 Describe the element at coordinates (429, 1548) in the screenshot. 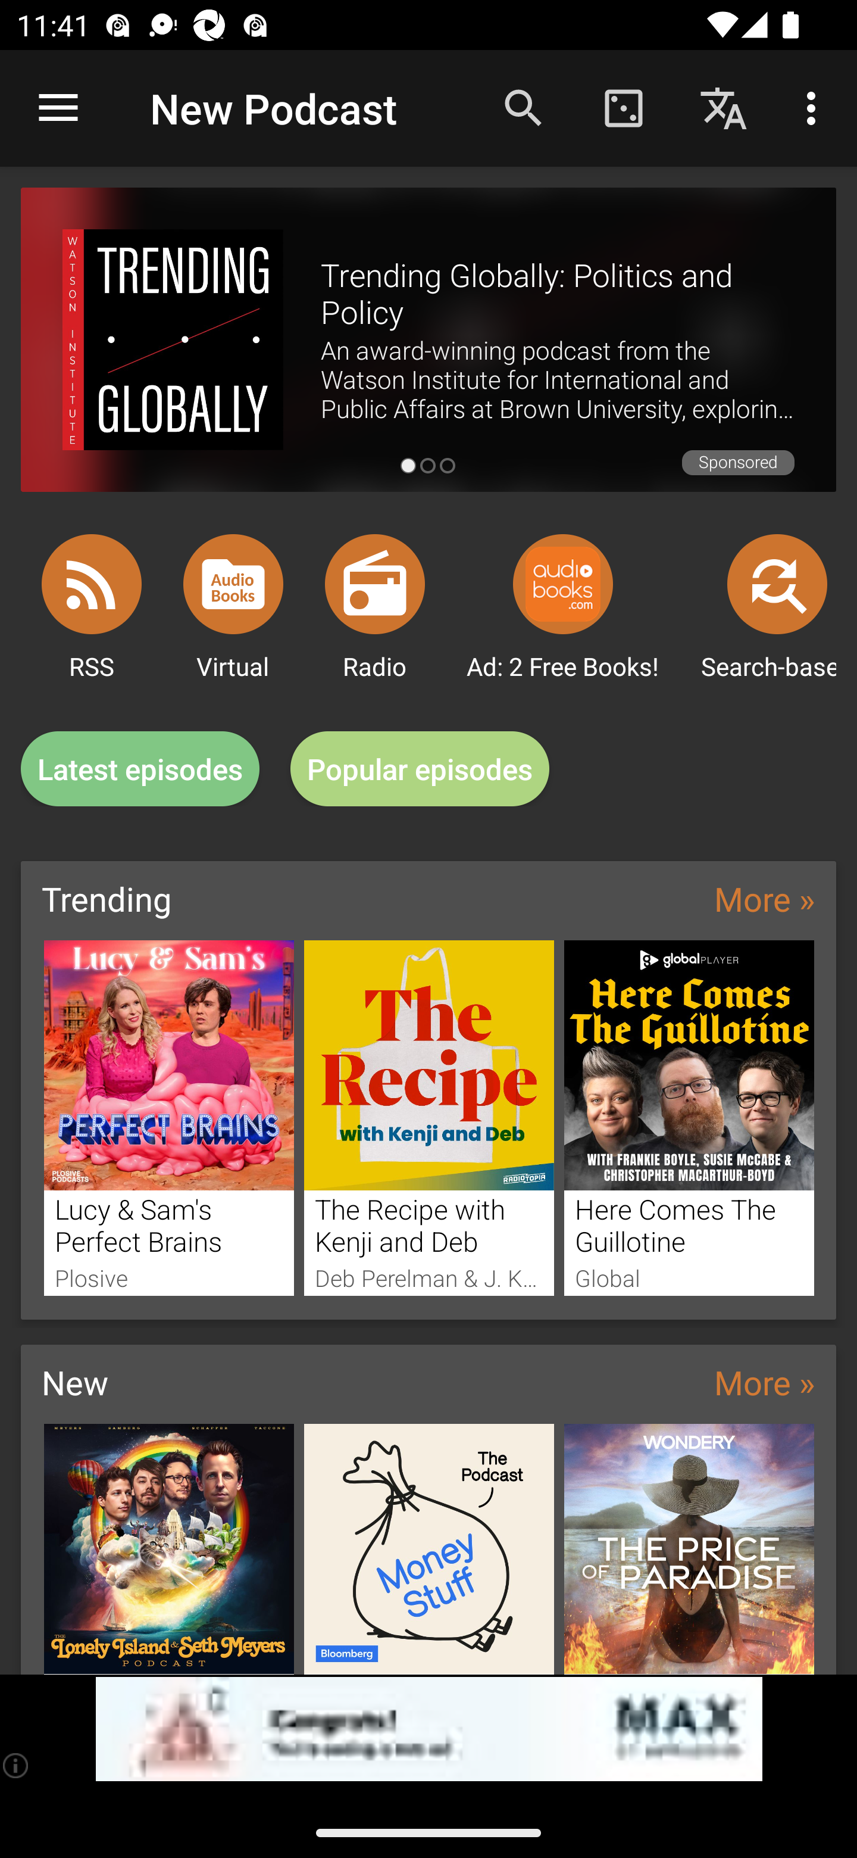

I see `Money Stuff: The Podcast` at that location.